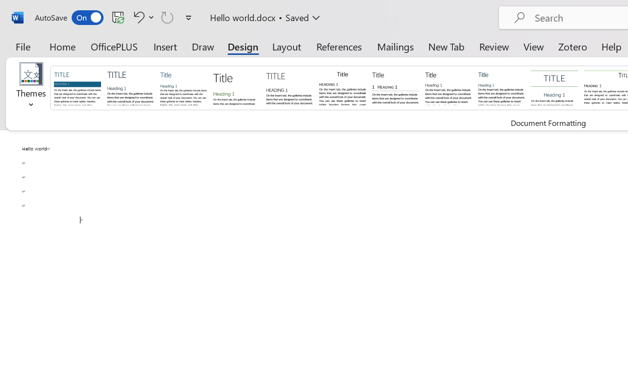 This screenshot has width=628, height=392. I want to click on Undo Apply Quick Style Set, so click(137, 17).